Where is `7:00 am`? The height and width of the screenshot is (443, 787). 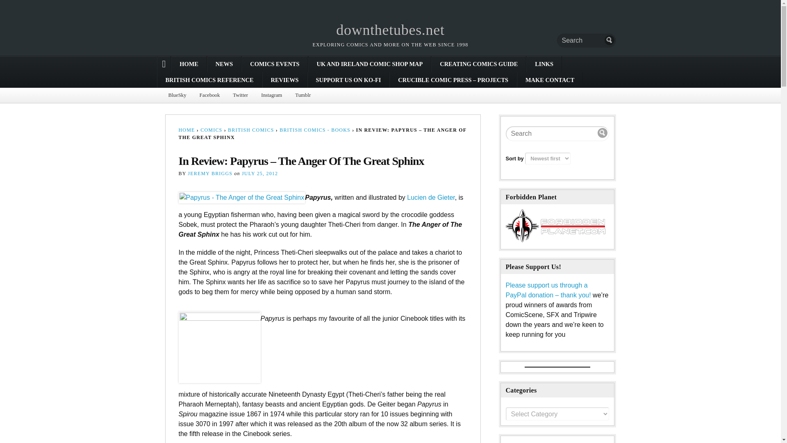
7:00 am is located at coordinates (259, 173).